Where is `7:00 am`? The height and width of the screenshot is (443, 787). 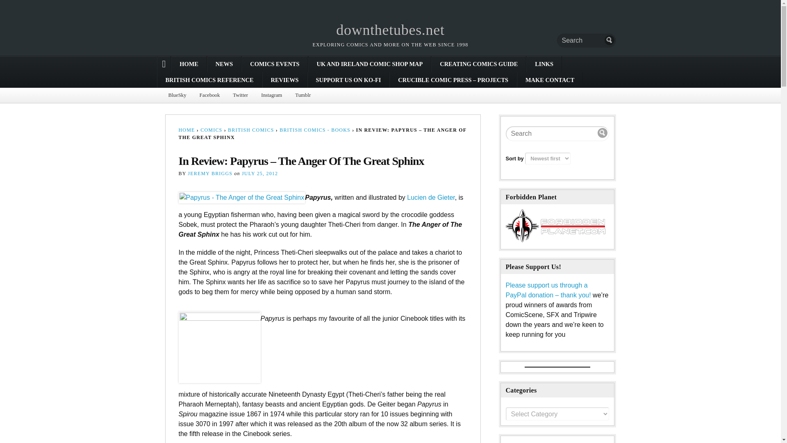
7:00 am is located at coordinates (259, 173).